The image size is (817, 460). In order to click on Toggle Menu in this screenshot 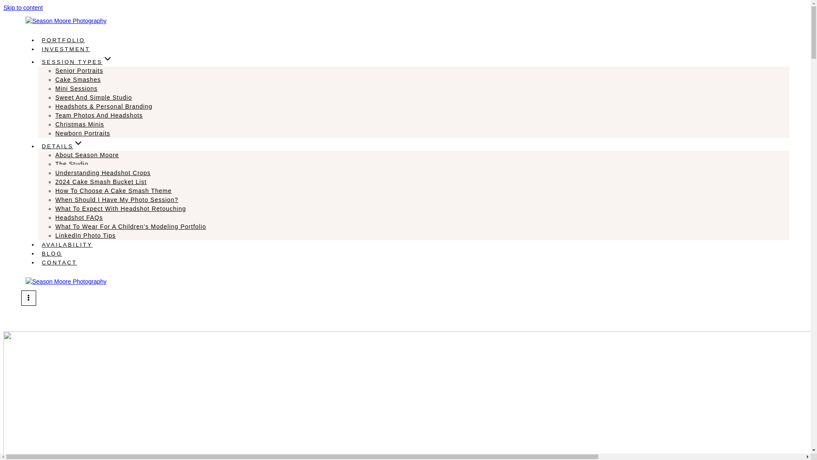, I will do `click(28, 298)`.